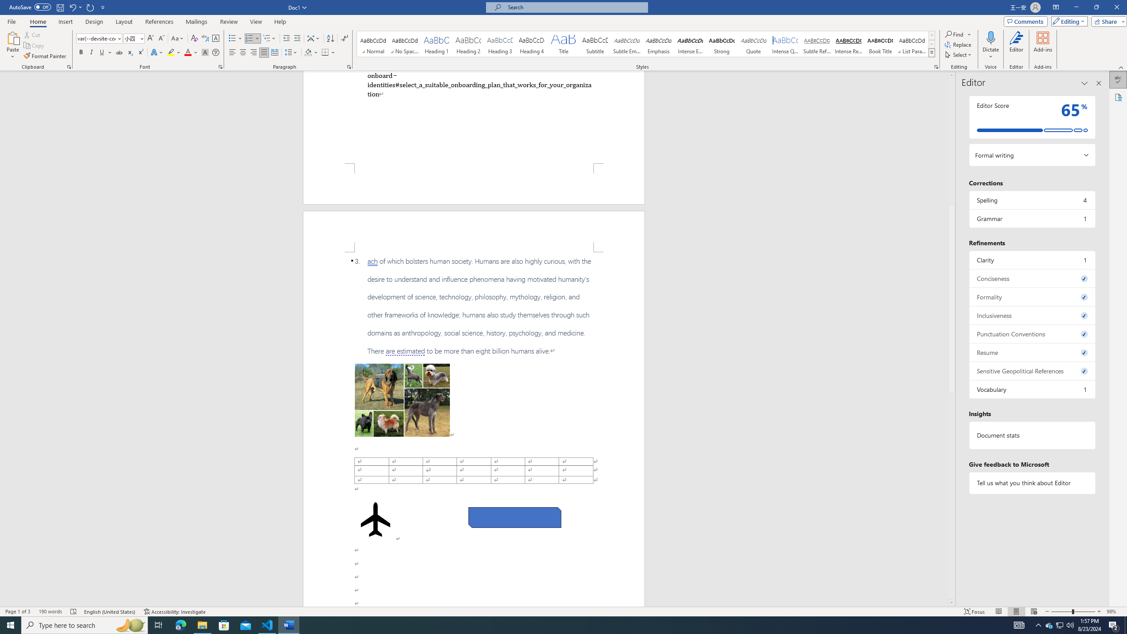 The image size is (1127, 634). What do you see at coordinates (474, 306) in the screenshot?
I see `3.` at bounding box center [474, 306].